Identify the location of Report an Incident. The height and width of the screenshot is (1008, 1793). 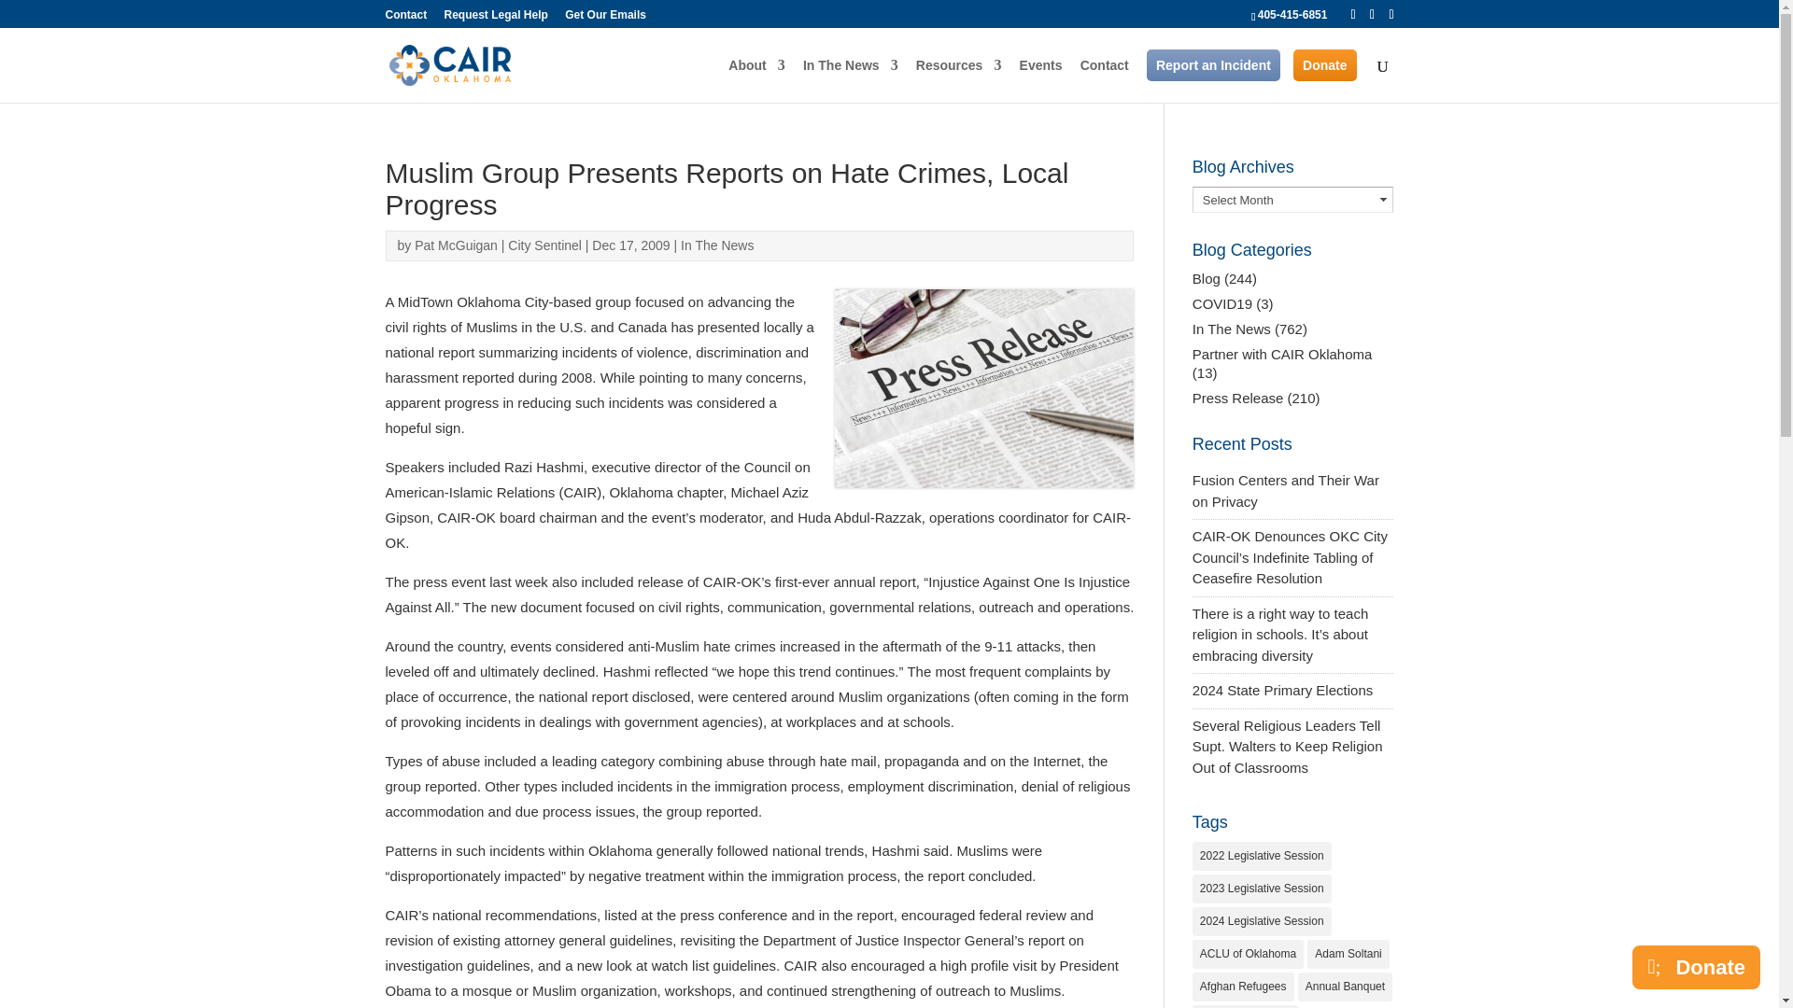
(1213, 65).